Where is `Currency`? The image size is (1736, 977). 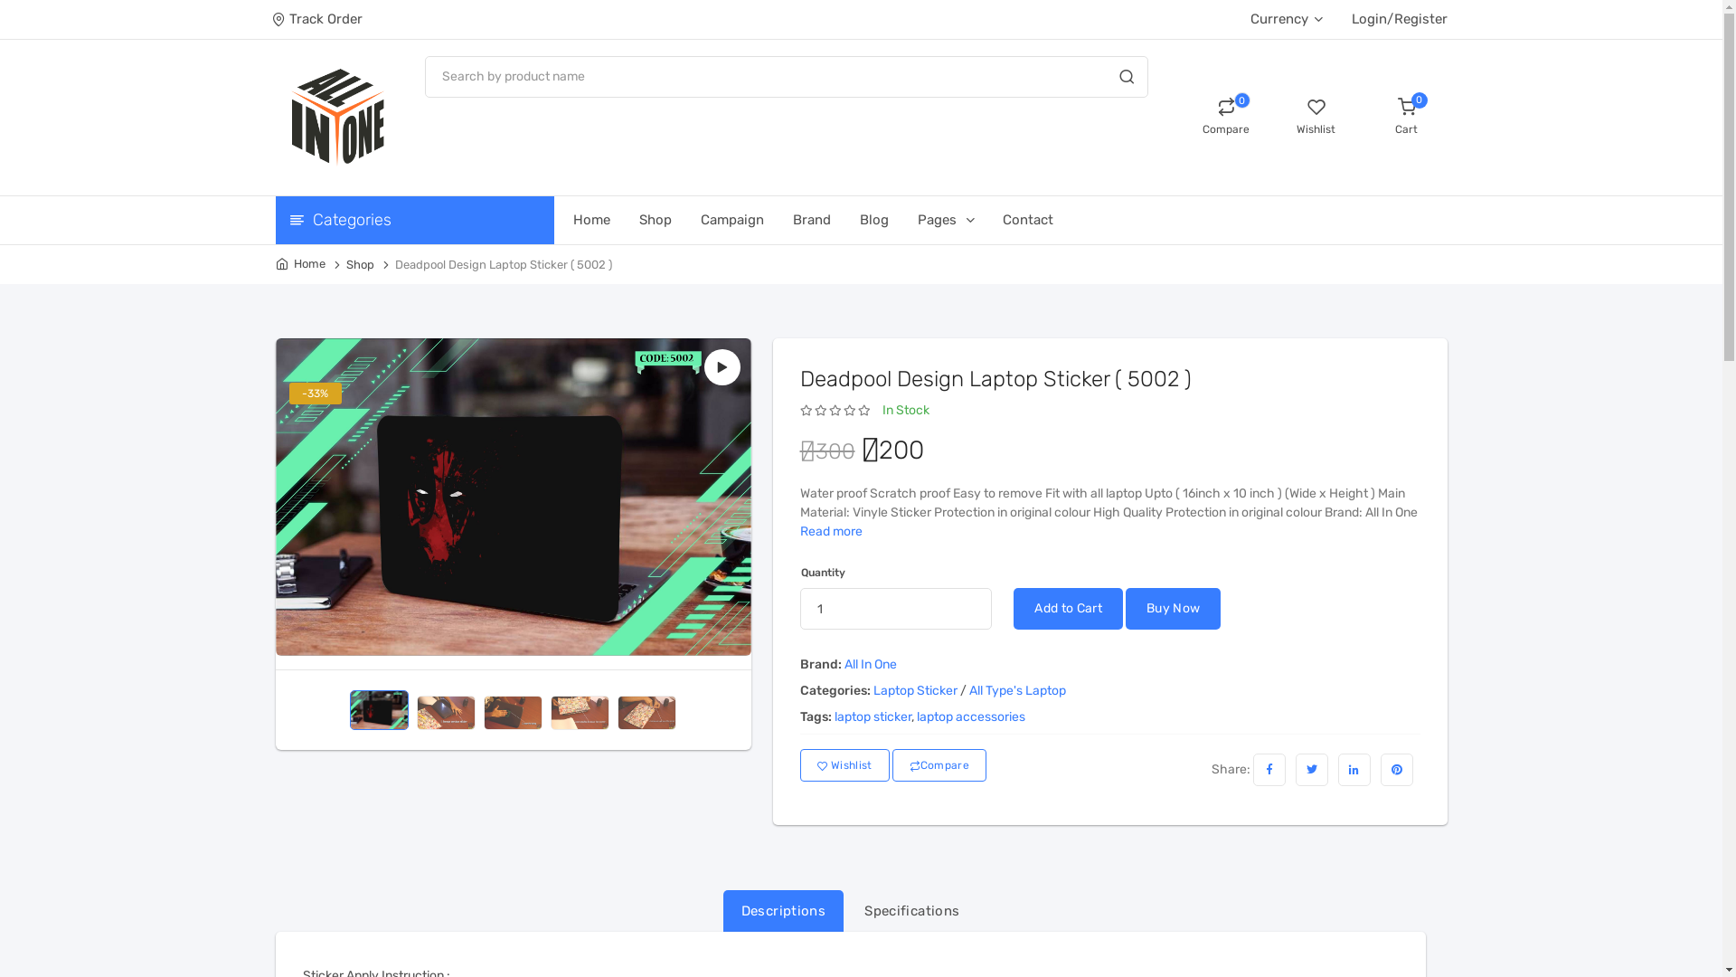 Currency is located at coordinates (1286, 19).